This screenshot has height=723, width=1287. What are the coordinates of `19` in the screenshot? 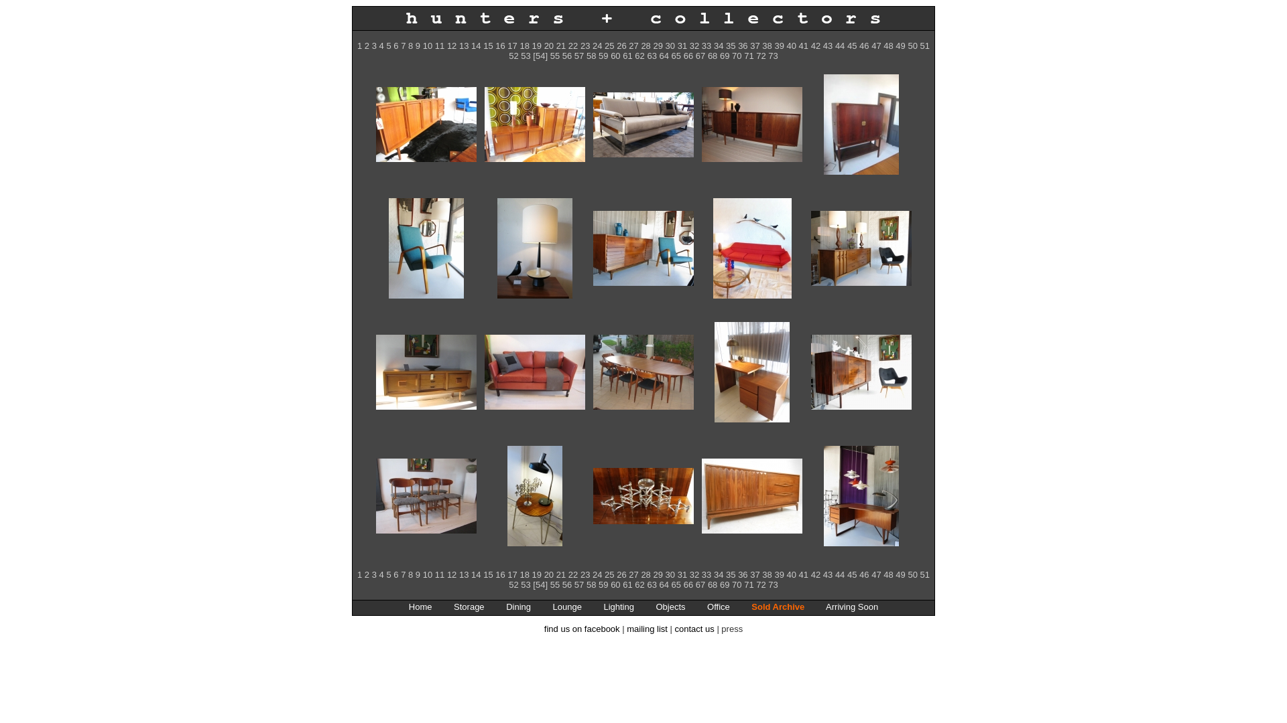 It's located at (537, 46).